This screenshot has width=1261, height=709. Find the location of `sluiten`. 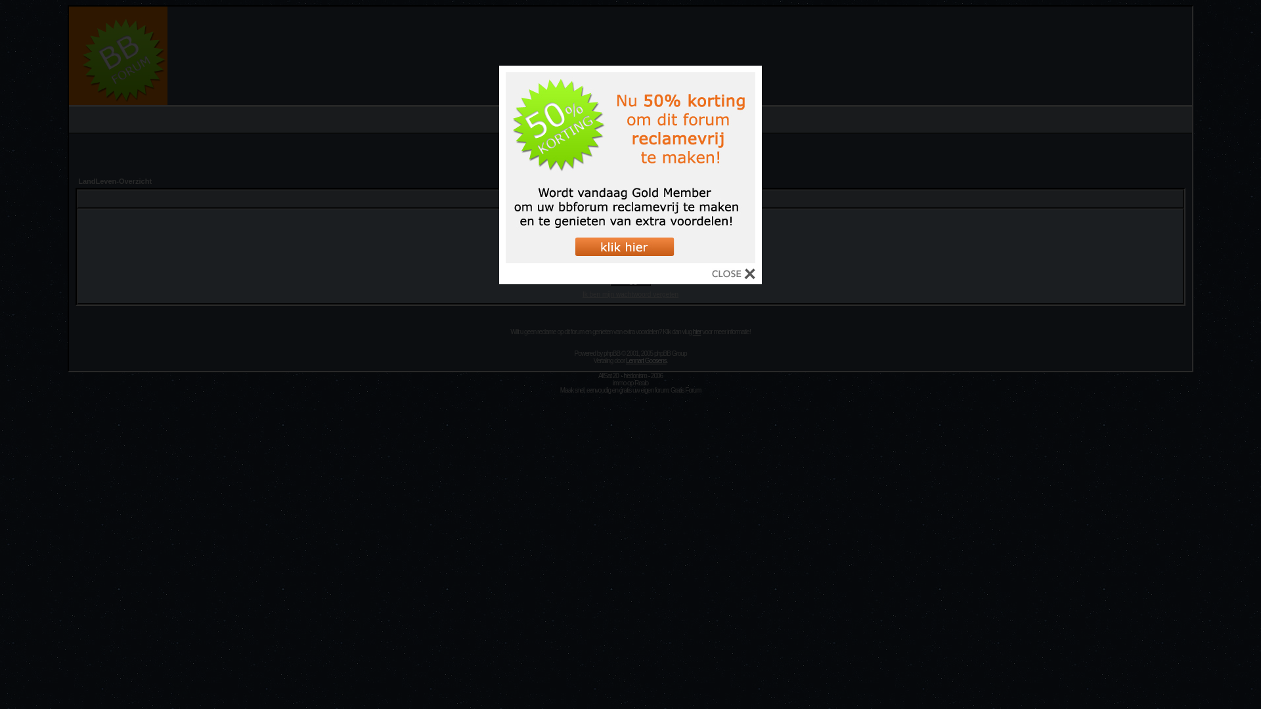

sluiten is located at coordinates (734, 276).